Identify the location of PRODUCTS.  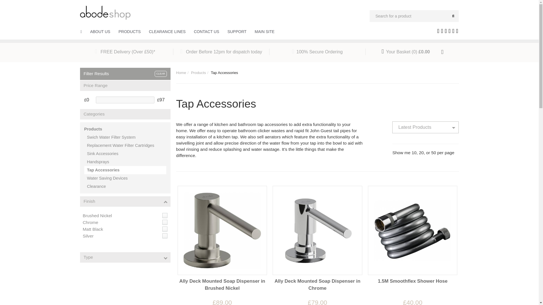
(130, 32).